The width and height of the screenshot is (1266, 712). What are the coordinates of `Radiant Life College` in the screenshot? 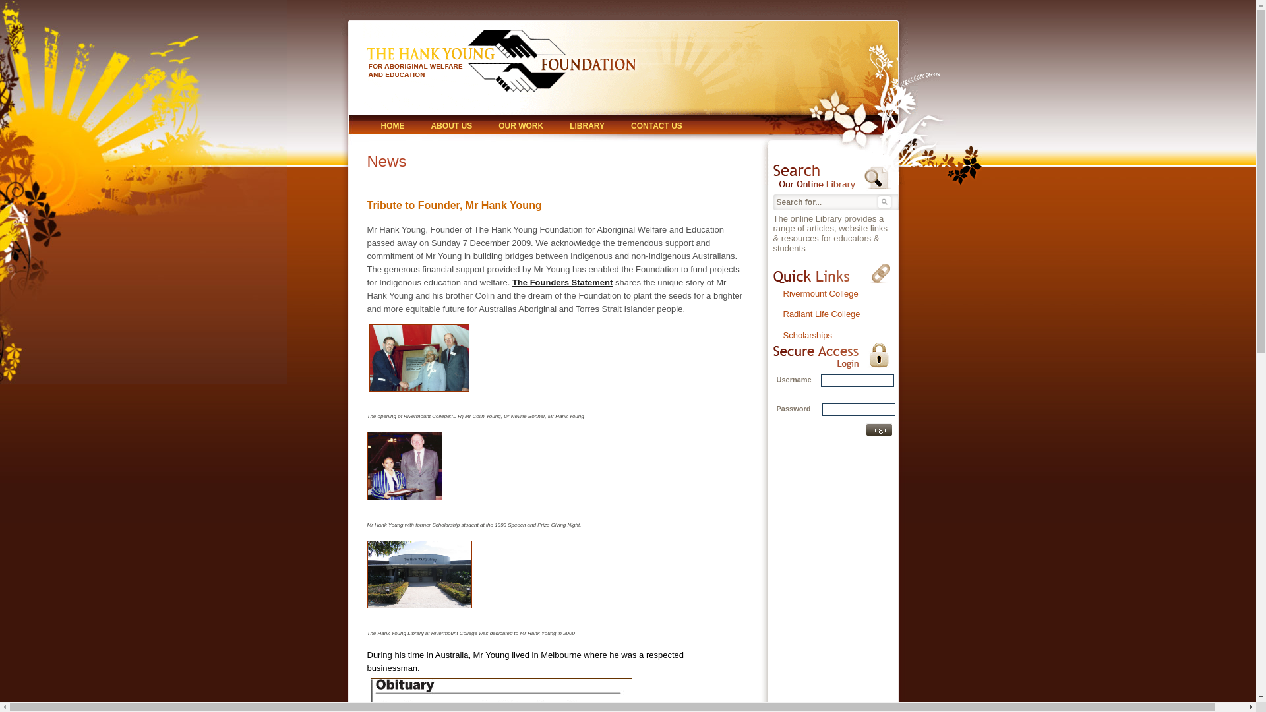 It's located at (822, 314).